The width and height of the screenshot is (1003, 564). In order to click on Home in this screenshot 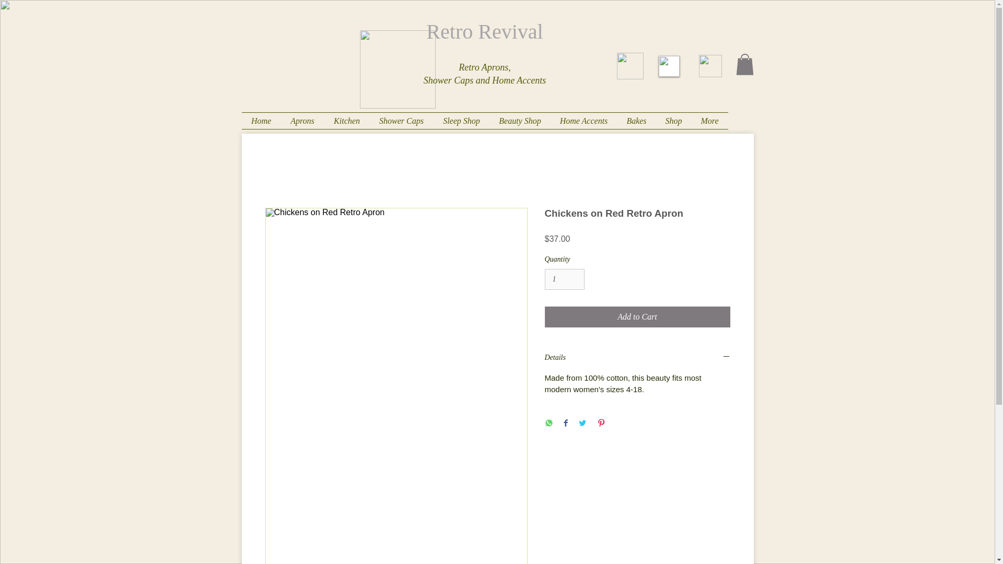, I will do `click(261, 121)`.